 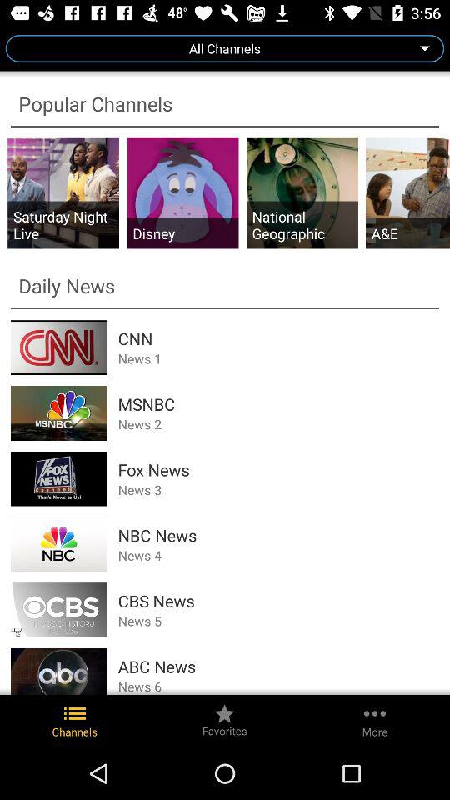 I want to click on tap msnbc app, so click(x=278, y=403).